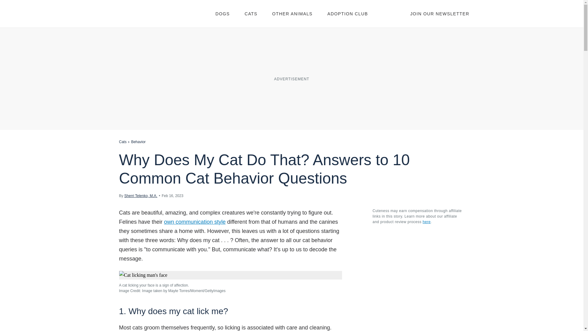 The height and width of the screenshot is (331, 588). What do you see at coordinates (123, 142) in the screenshot?
I see `Cats` at bounding box center [123, 142].